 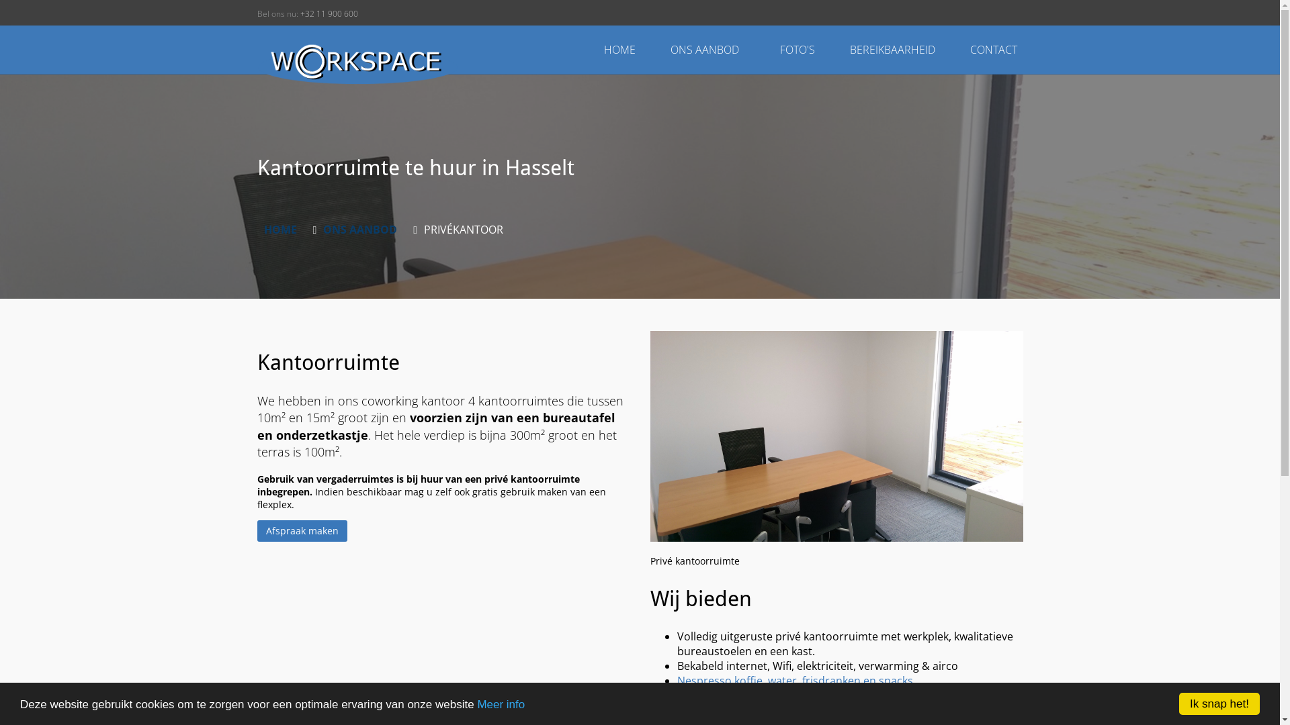 I want to click on Afspraak maken, so click(x=302, y=531).